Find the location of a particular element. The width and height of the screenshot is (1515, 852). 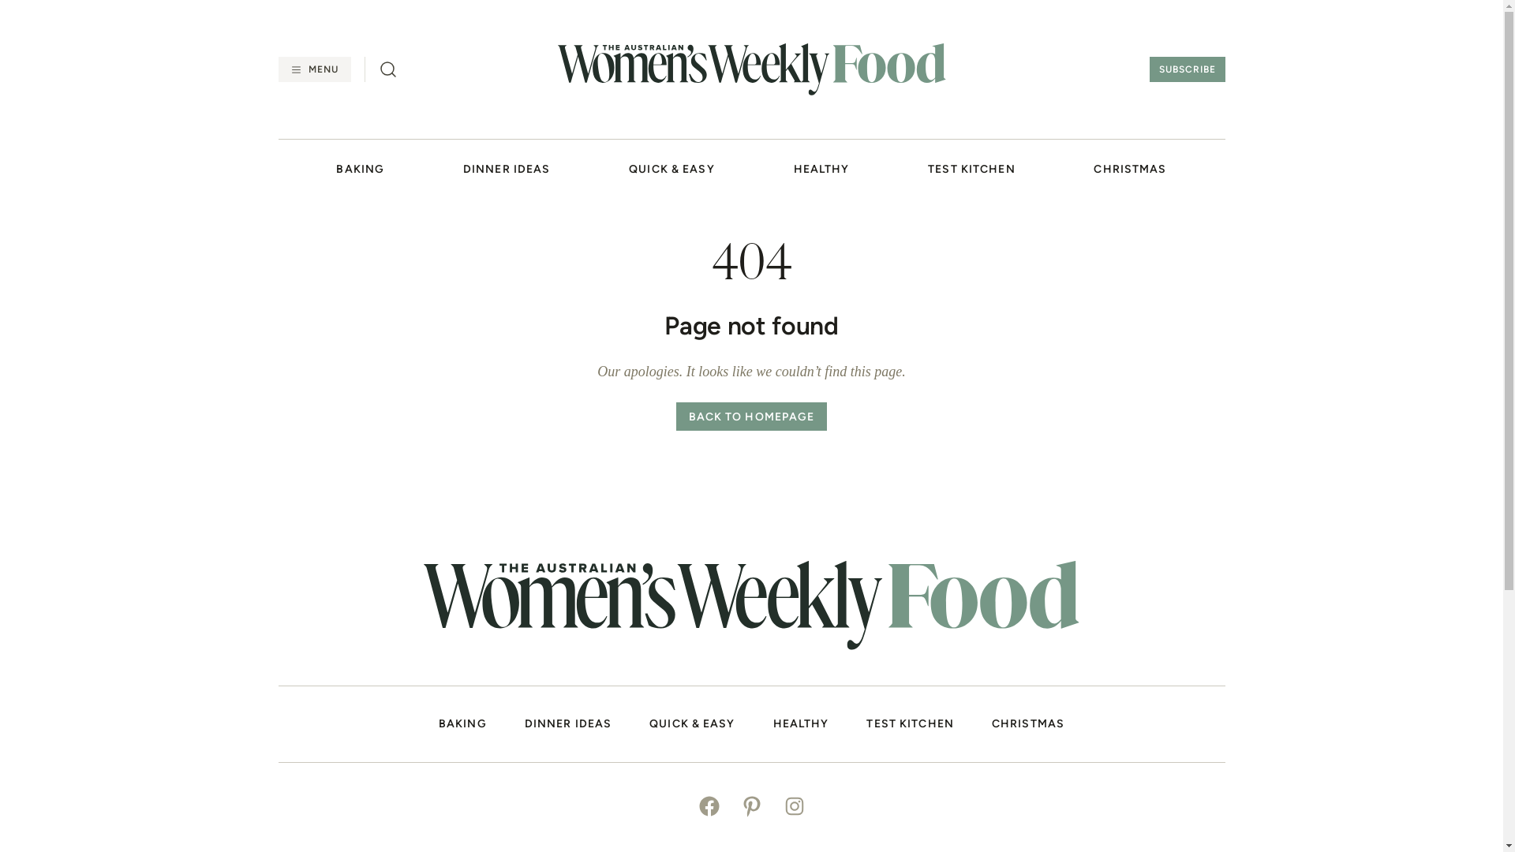

Pinterest is located at coordinates (752, 808).